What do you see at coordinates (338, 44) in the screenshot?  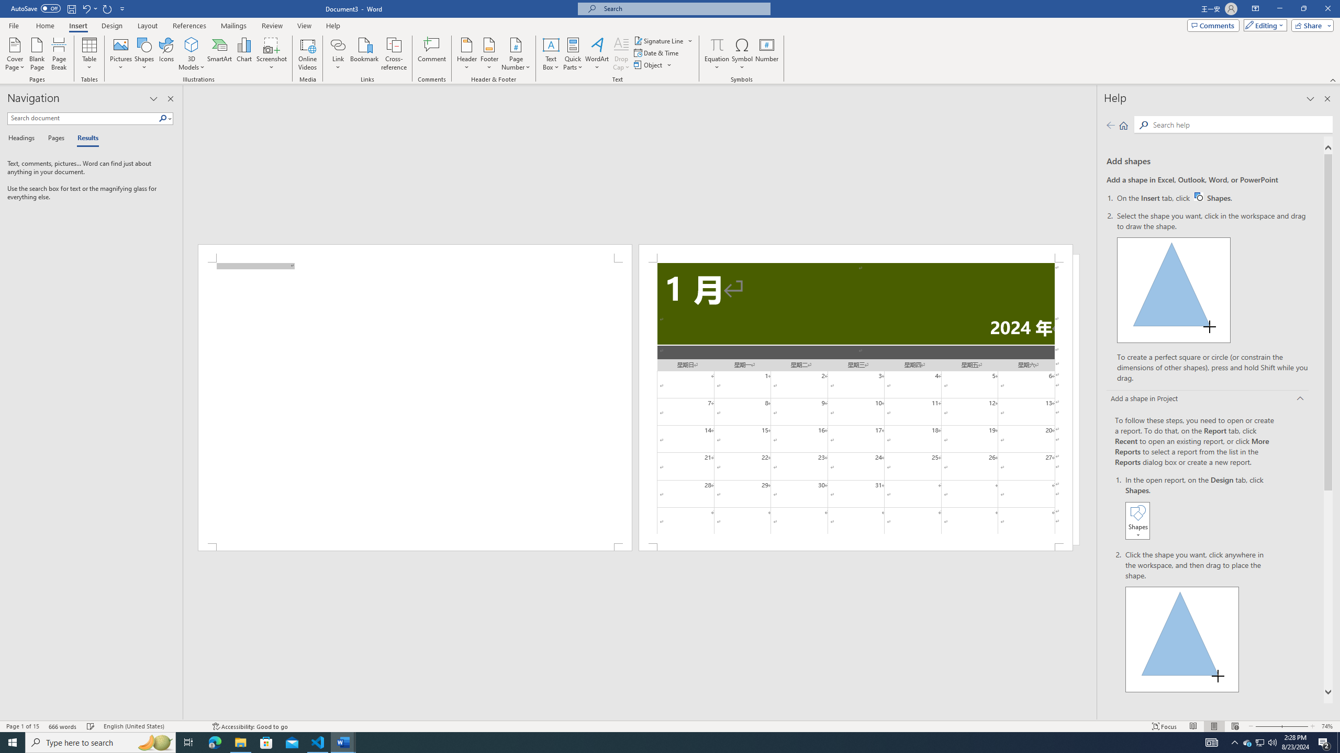 I see `Link` at bounding box center [338, 44].